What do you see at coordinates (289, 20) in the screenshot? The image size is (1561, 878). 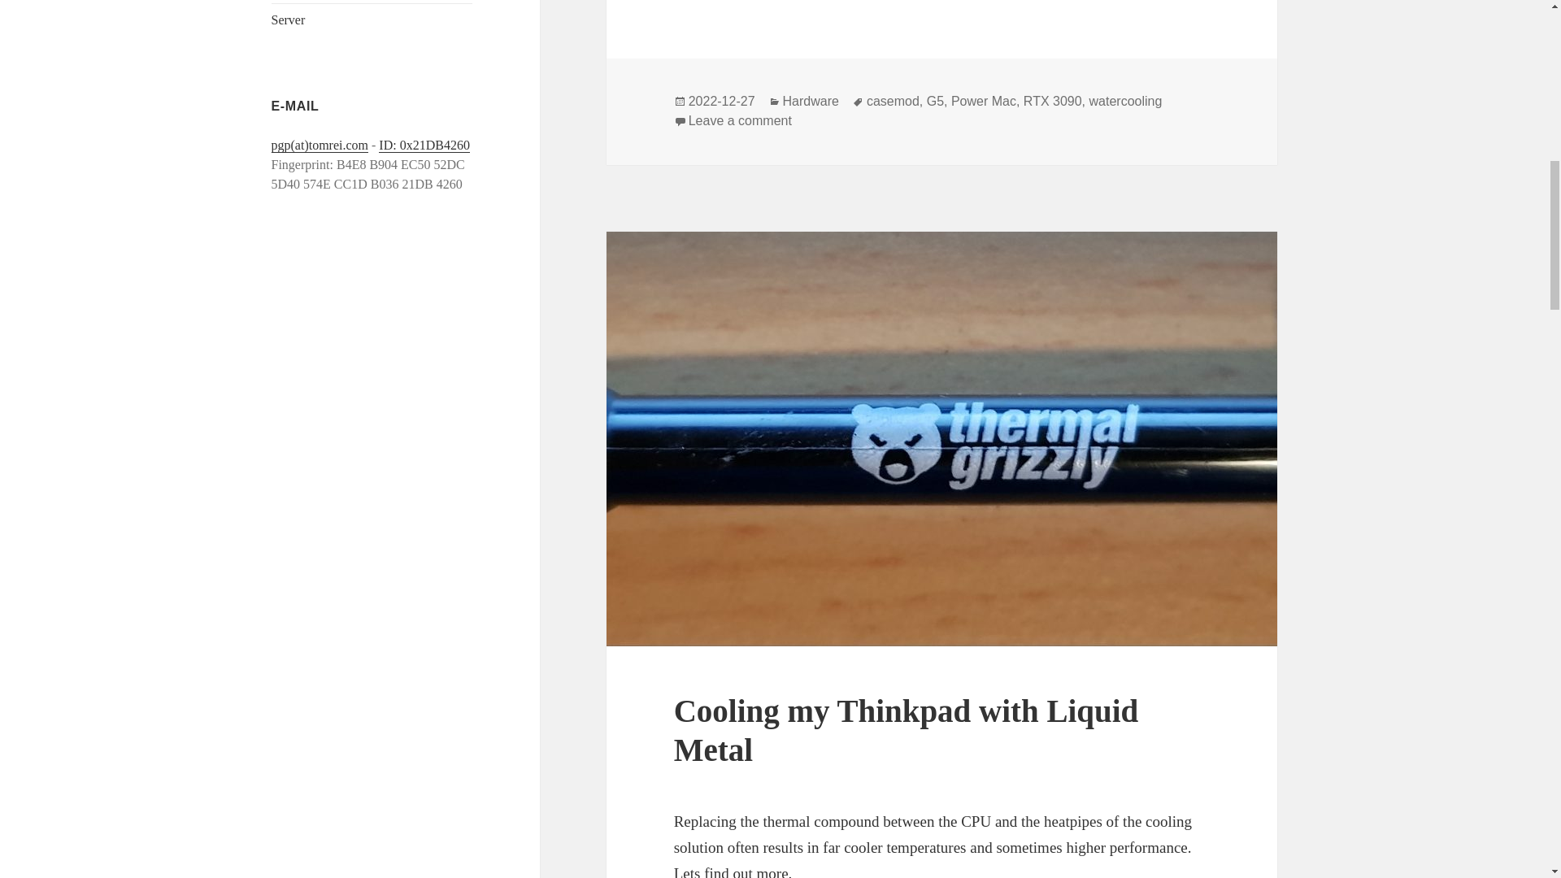 I see `2022-12-27` at bounding box center [289, 20].